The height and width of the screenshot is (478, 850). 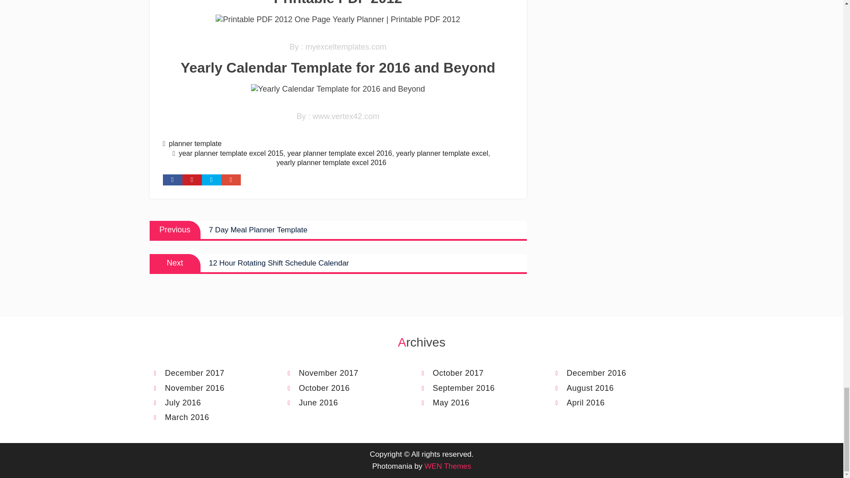 What do you see at coordinates (205, 388) in the screenshot?
I see `yearly planner template excel 2016` at bounding box center [205, 388].